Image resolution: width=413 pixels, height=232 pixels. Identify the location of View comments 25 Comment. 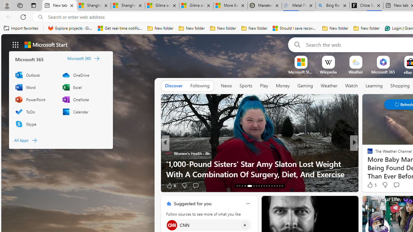
(399, 185).